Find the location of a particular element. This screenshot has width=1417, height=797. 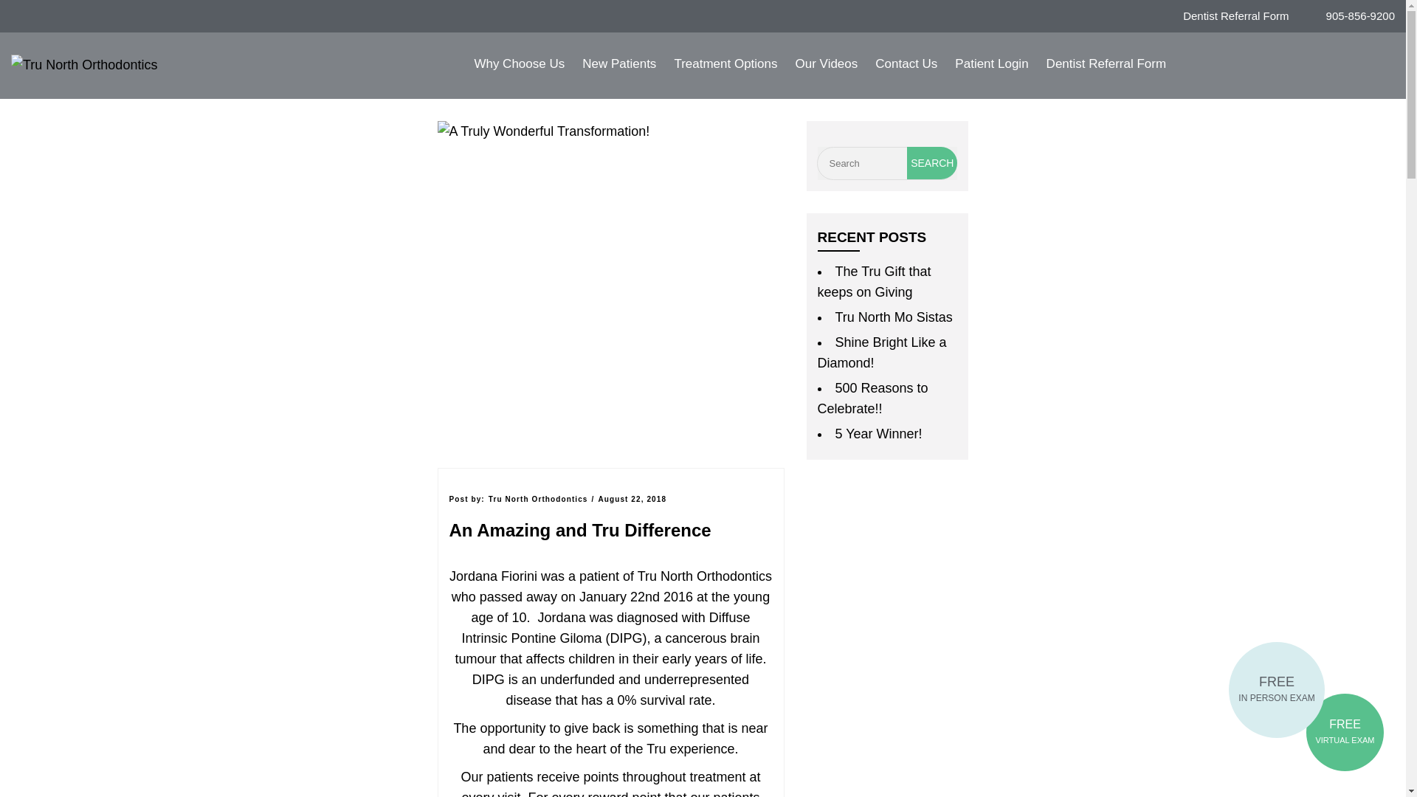

905-856-9200 is located at coordinates (1349, 16).